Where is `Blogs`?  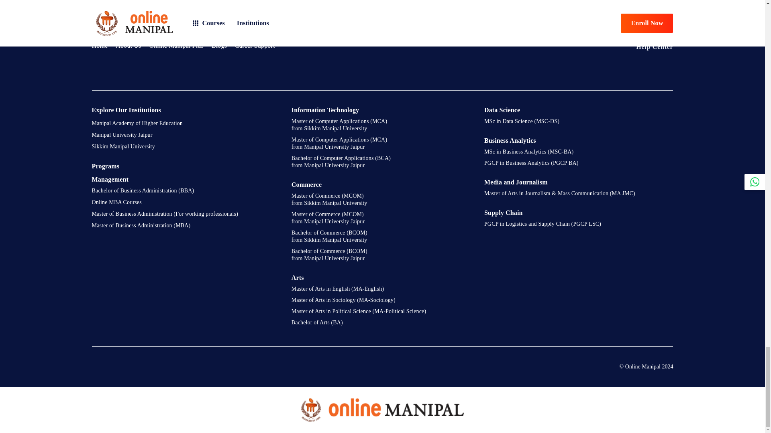 Blogs is located at coordinates (219, 45).